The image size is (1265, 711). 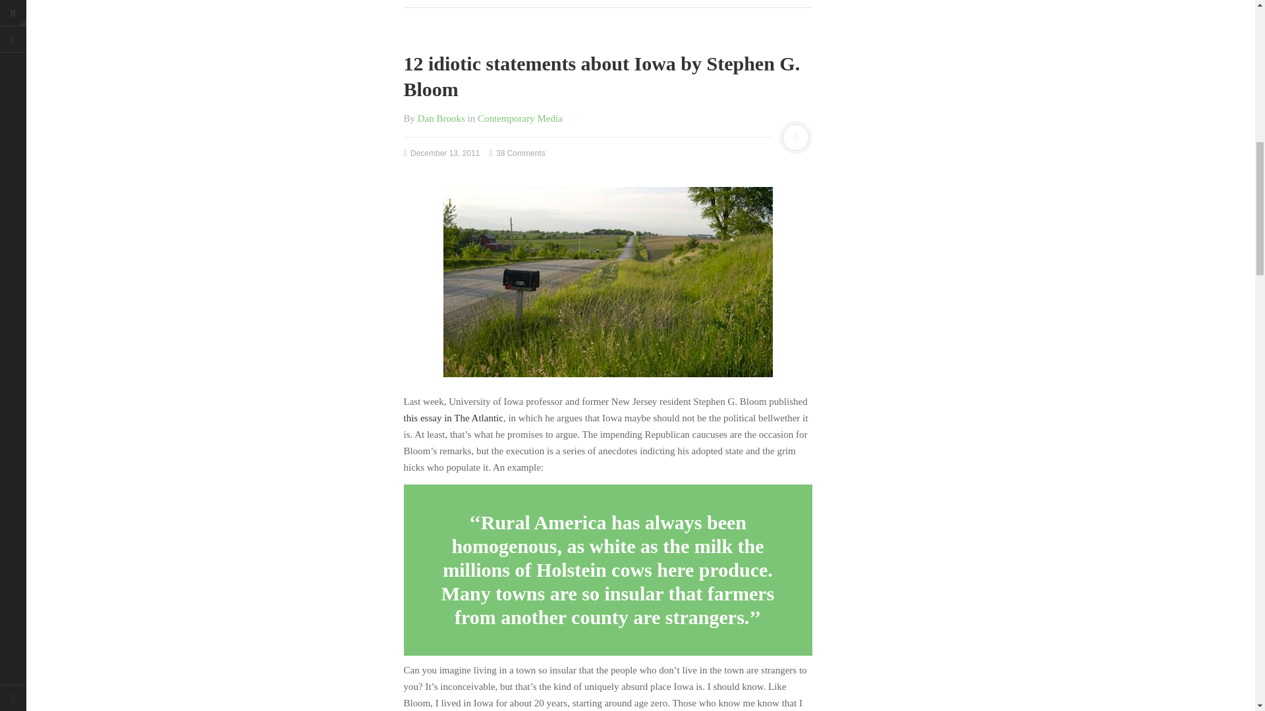 I want to click on View all posts by Dan Brooks, so click(x=441, y=118).